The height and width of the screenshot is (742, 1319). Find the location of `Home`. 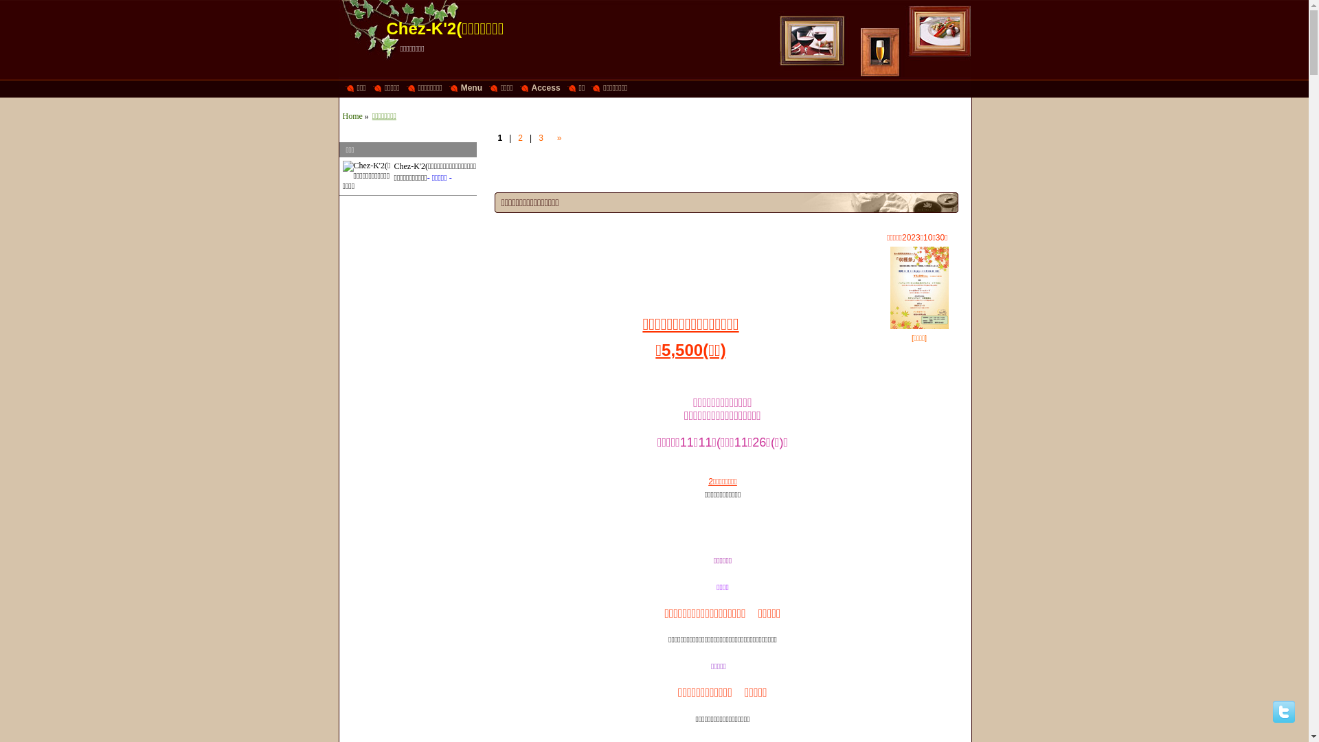

Home is located at coordinates (352, 116).